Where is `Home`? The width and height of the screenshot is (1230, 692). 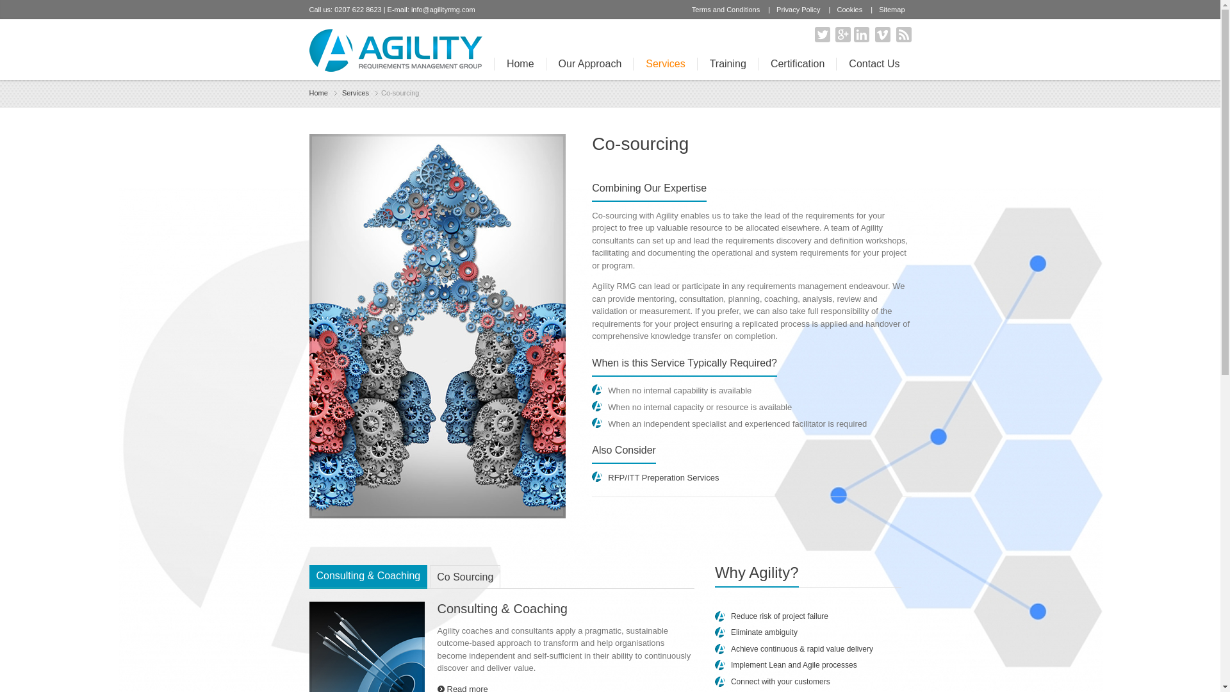
Home is located at coordinates (322, 94).